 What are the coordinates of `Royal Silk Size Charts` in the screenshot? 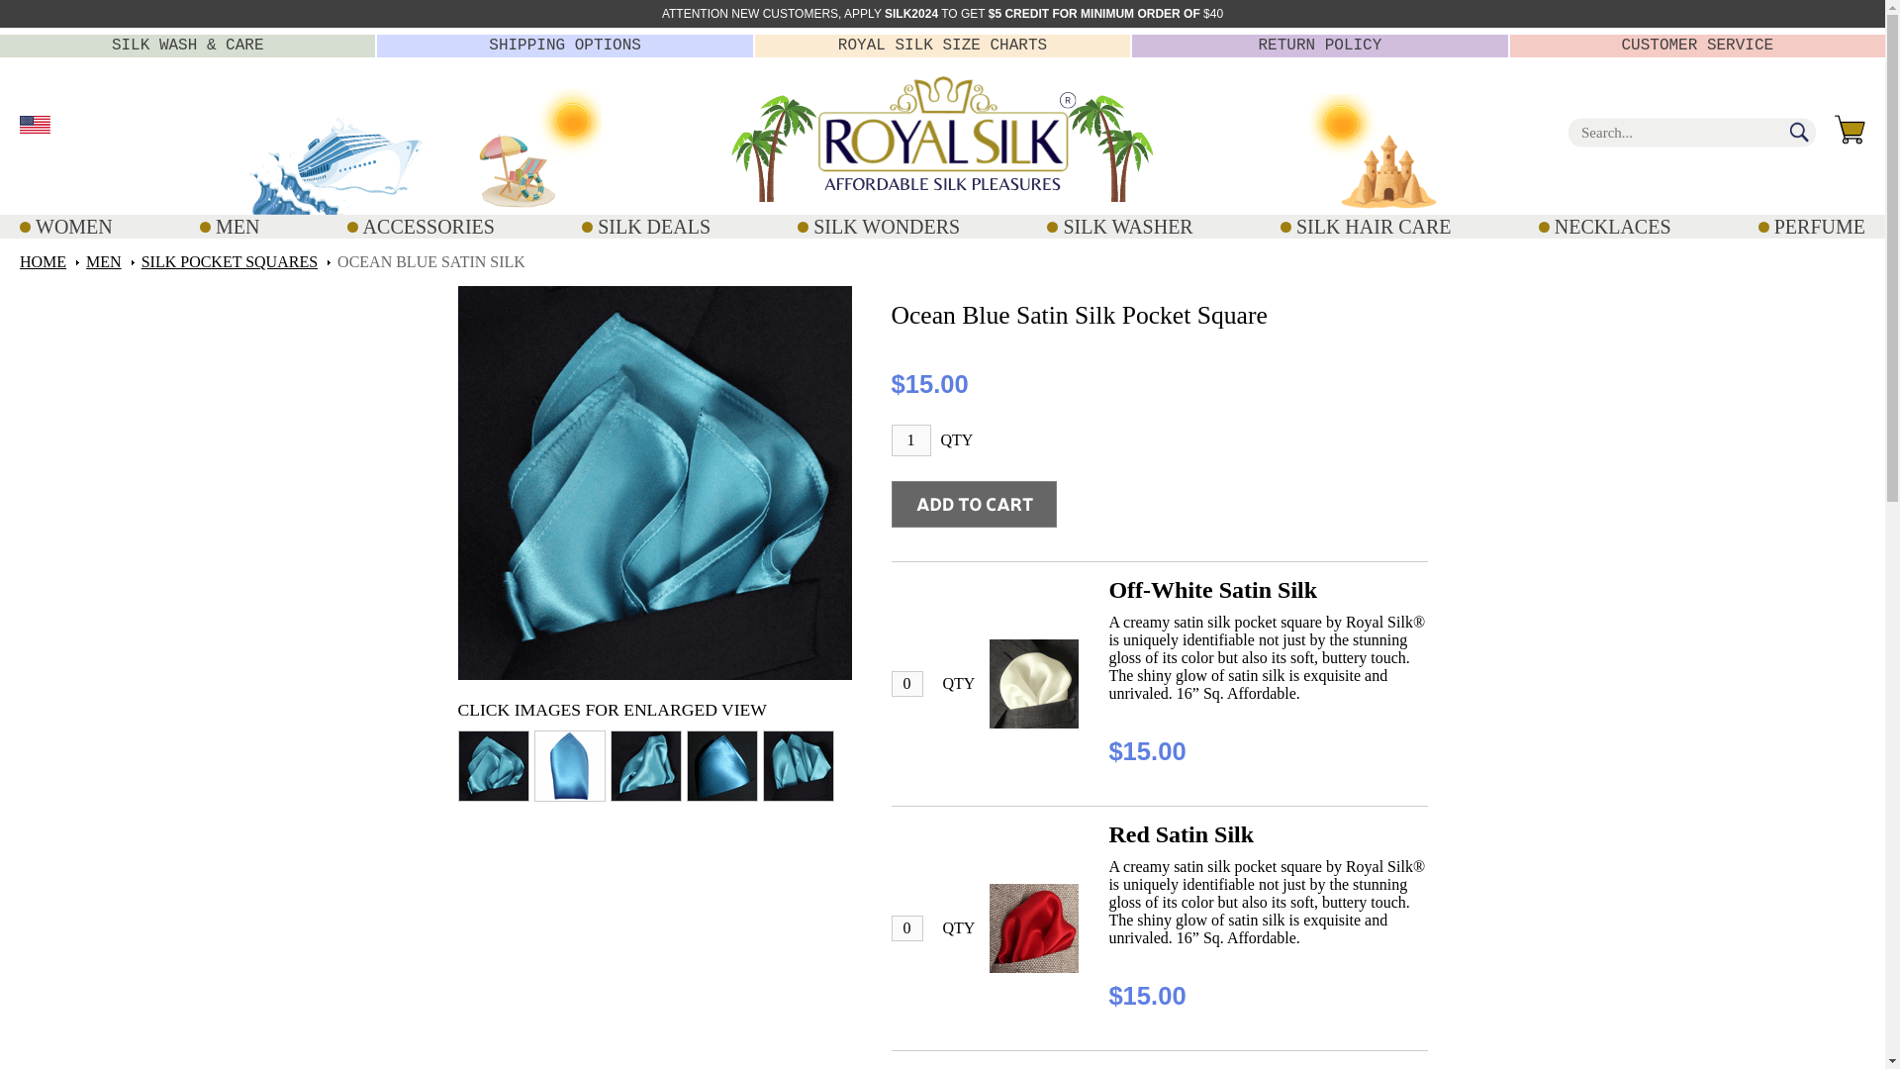 It's located at (942, 46).